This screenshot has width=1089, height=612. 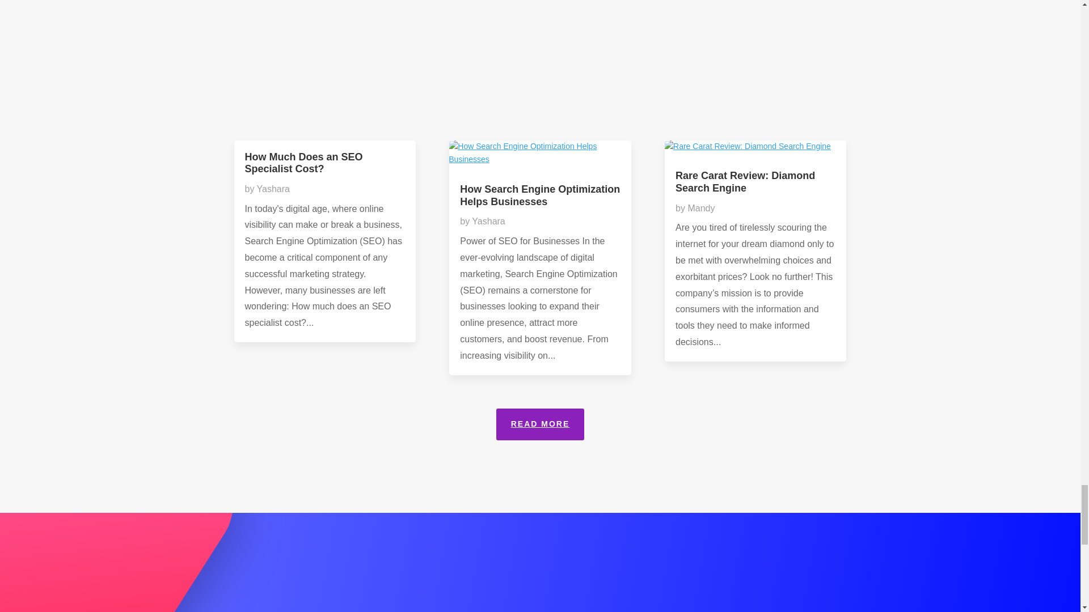 I want to click on Rare Carat Review: Diamond Search Engine, so click(x=745, y=182).